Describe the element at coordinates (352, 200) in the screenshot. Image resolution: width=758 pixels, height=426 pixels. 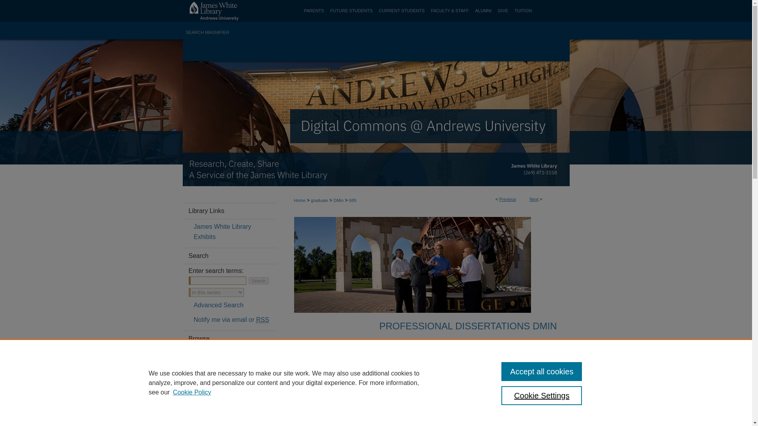
I see `689` at that location.